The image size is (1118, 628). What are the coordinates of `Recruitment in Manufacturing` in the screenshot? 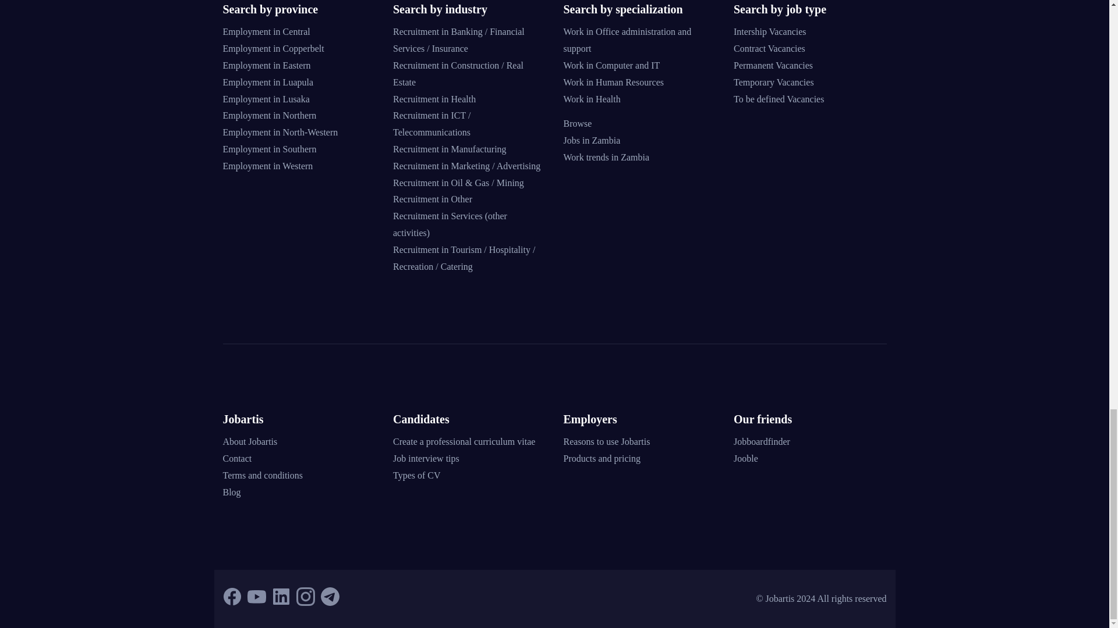 It's located at (450, 149).